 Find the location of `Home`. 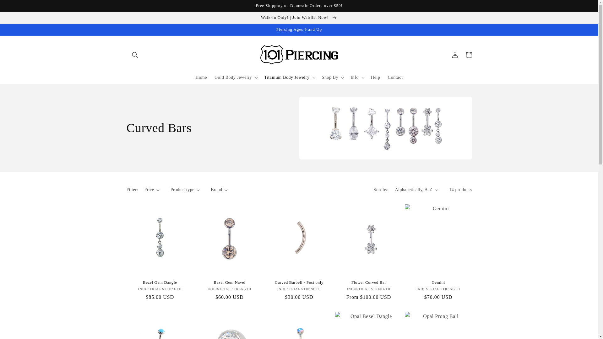

Home is located at coordinates (202, 78).